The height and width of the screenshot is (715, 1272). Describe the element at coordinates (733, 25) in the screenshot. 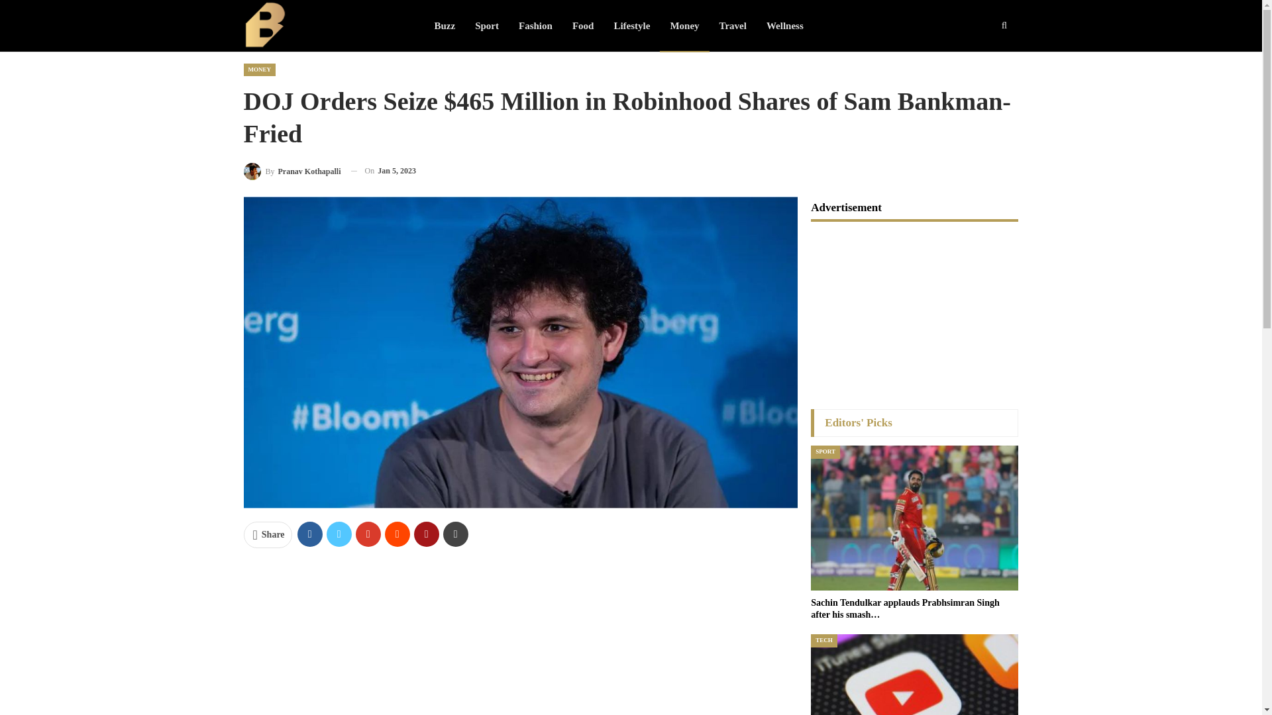

I see `Travel` at that location.